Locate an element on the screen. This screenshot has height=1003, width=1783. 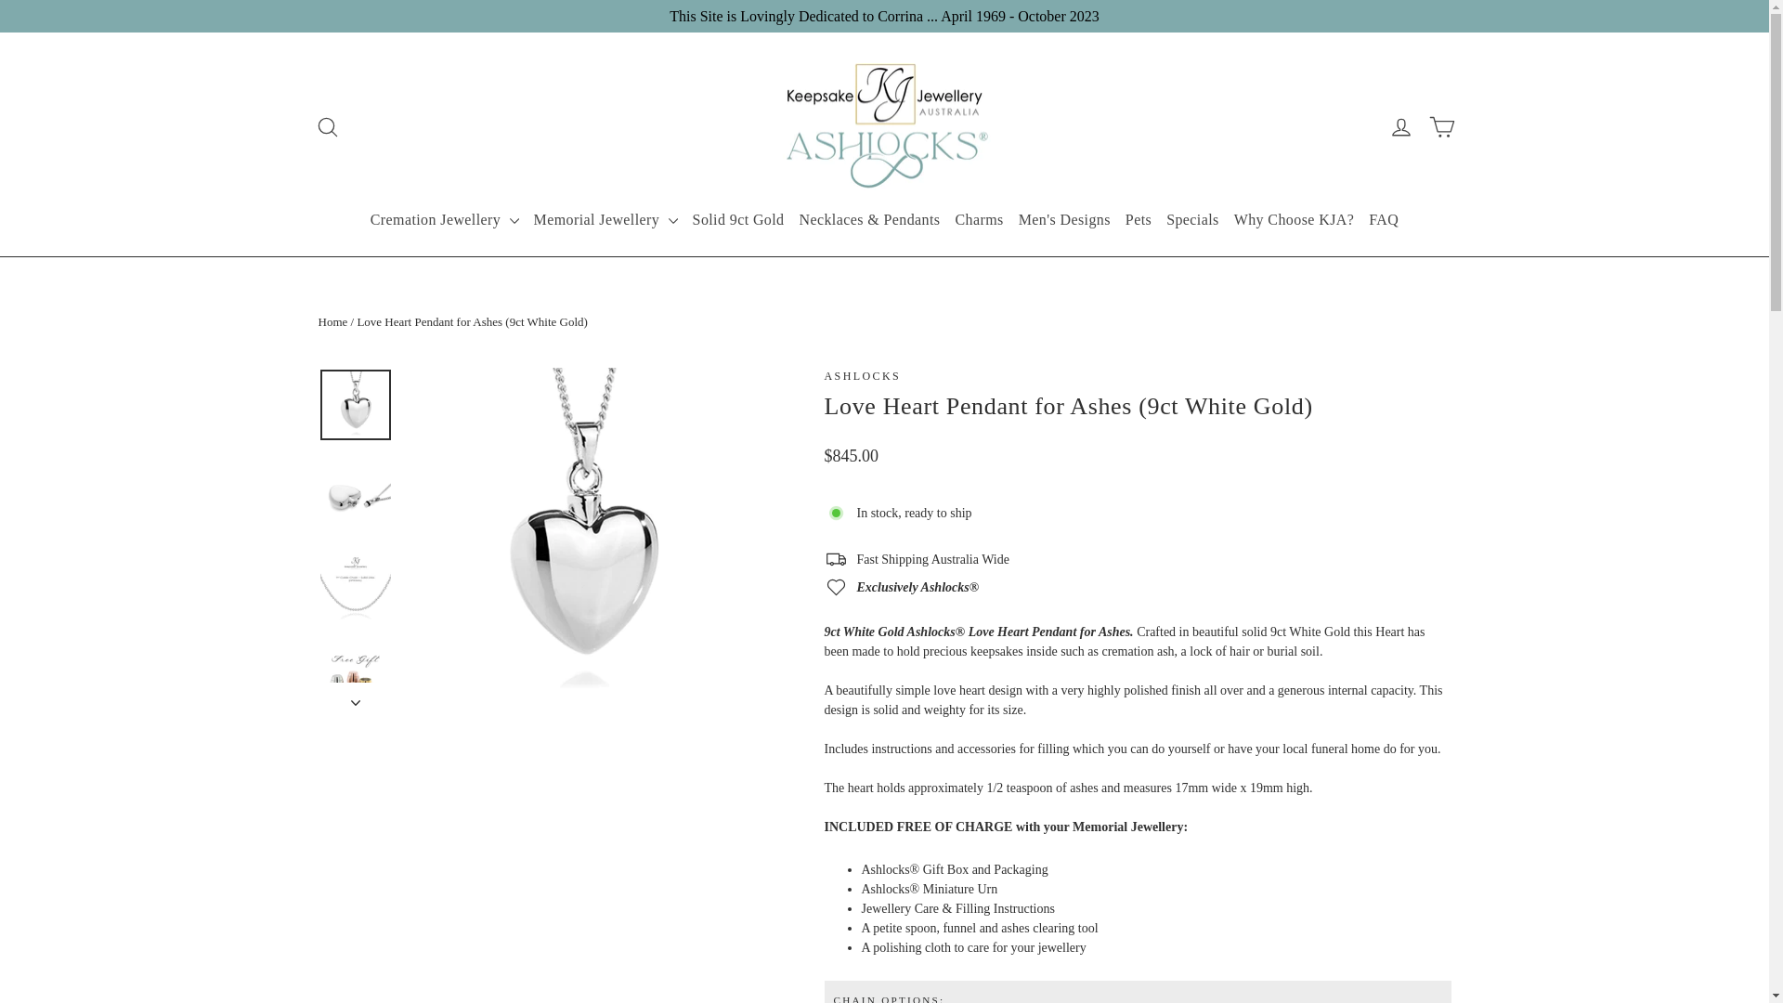
ASHLOCKS is located at coordinates (864, 376).